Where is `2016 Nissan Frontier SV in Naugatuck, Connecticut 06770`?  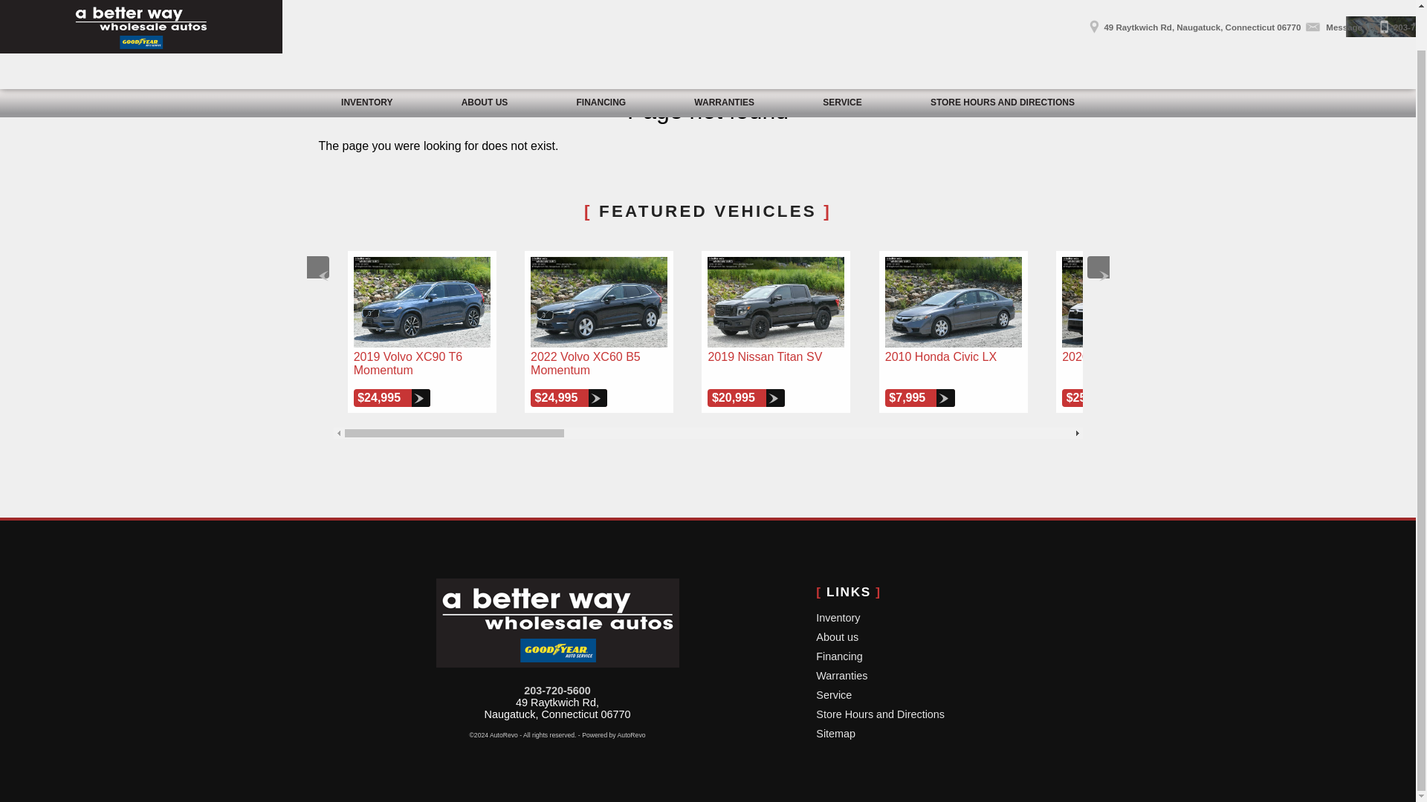 2016 Nissan Frontier SV in Naugatuck, Connecticut 06770 is located at coordinates (1308, 301).